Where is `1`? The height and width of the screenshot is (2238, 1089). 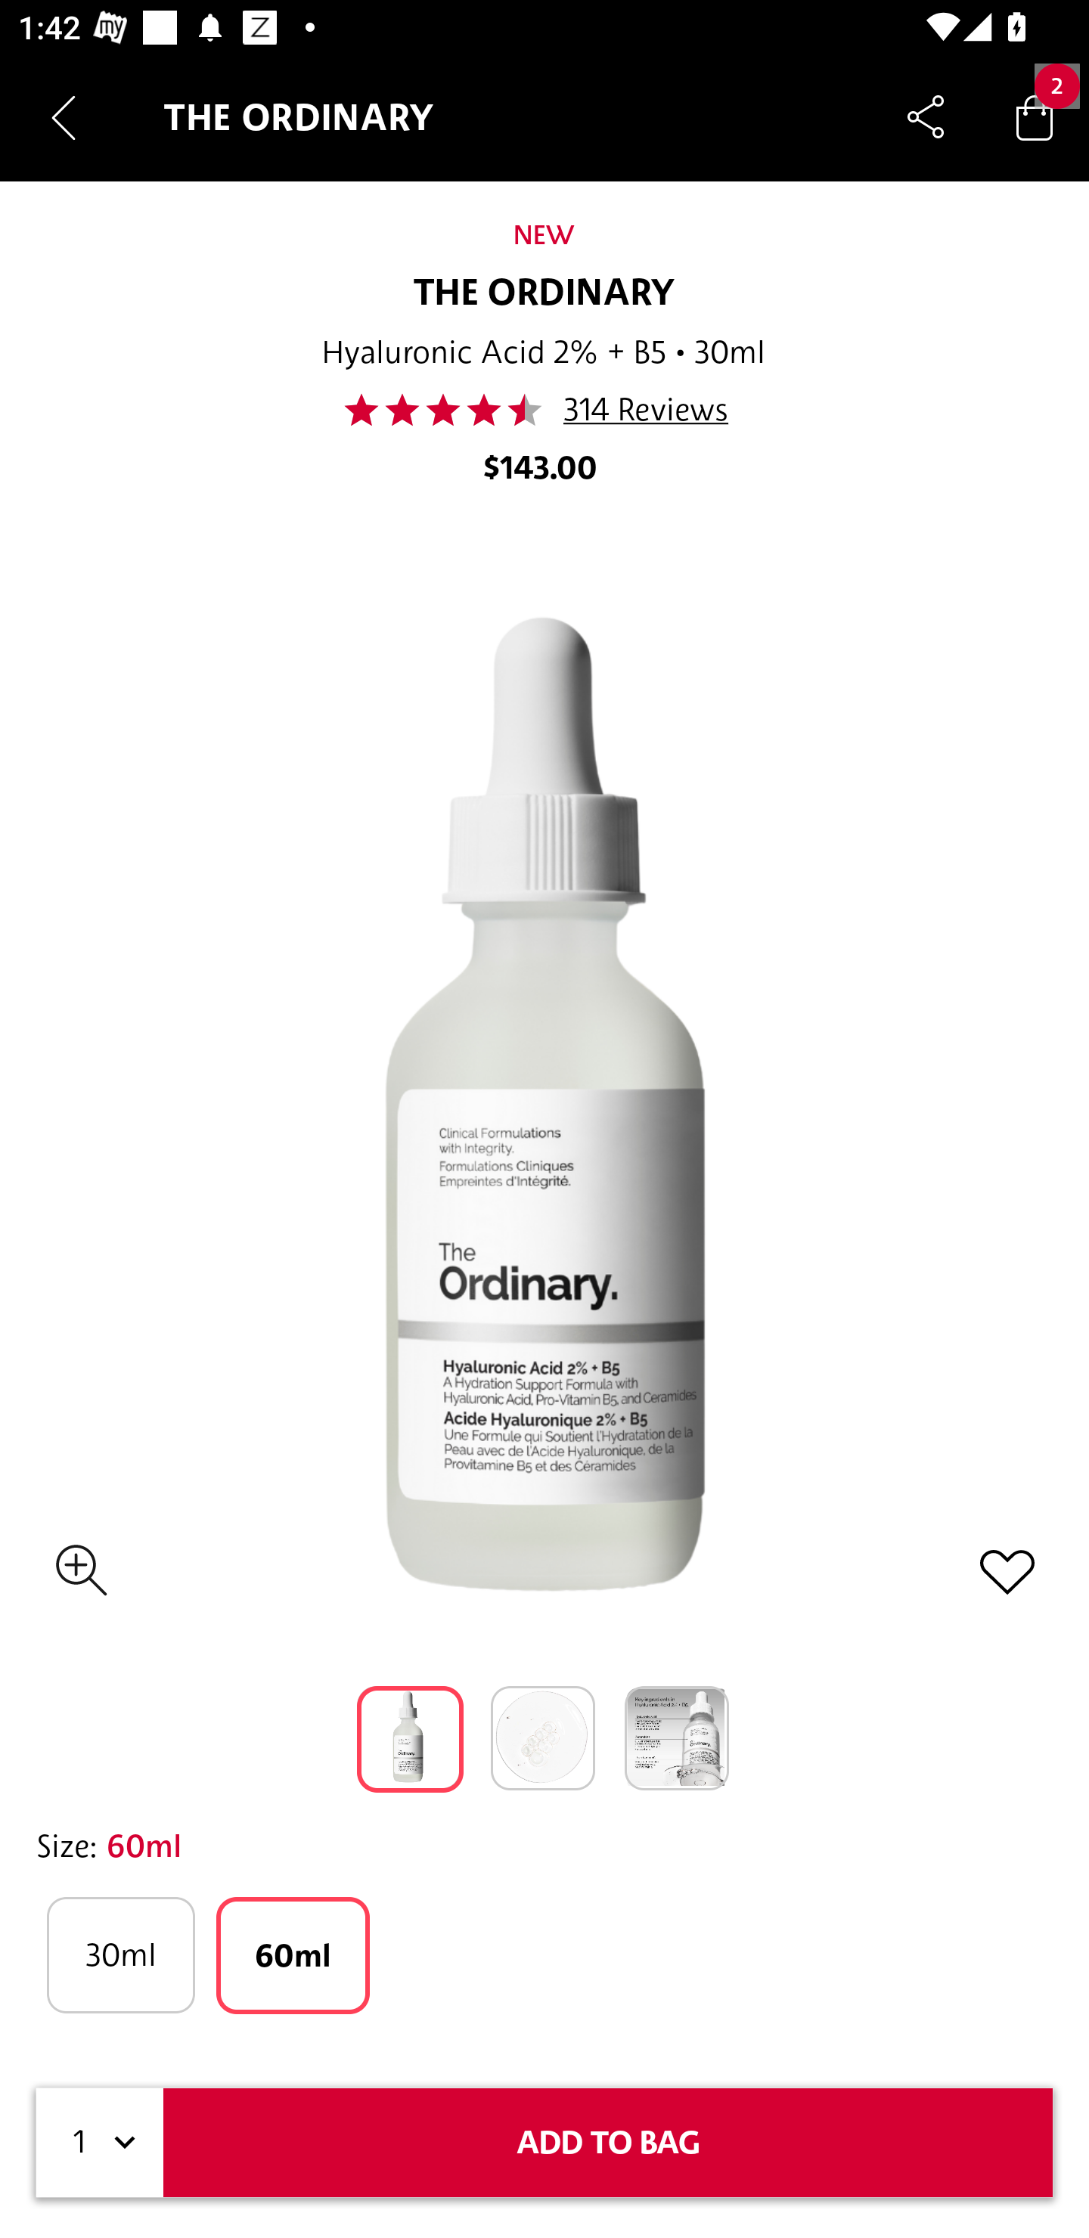 1 is located at coordinates (100, 2143).